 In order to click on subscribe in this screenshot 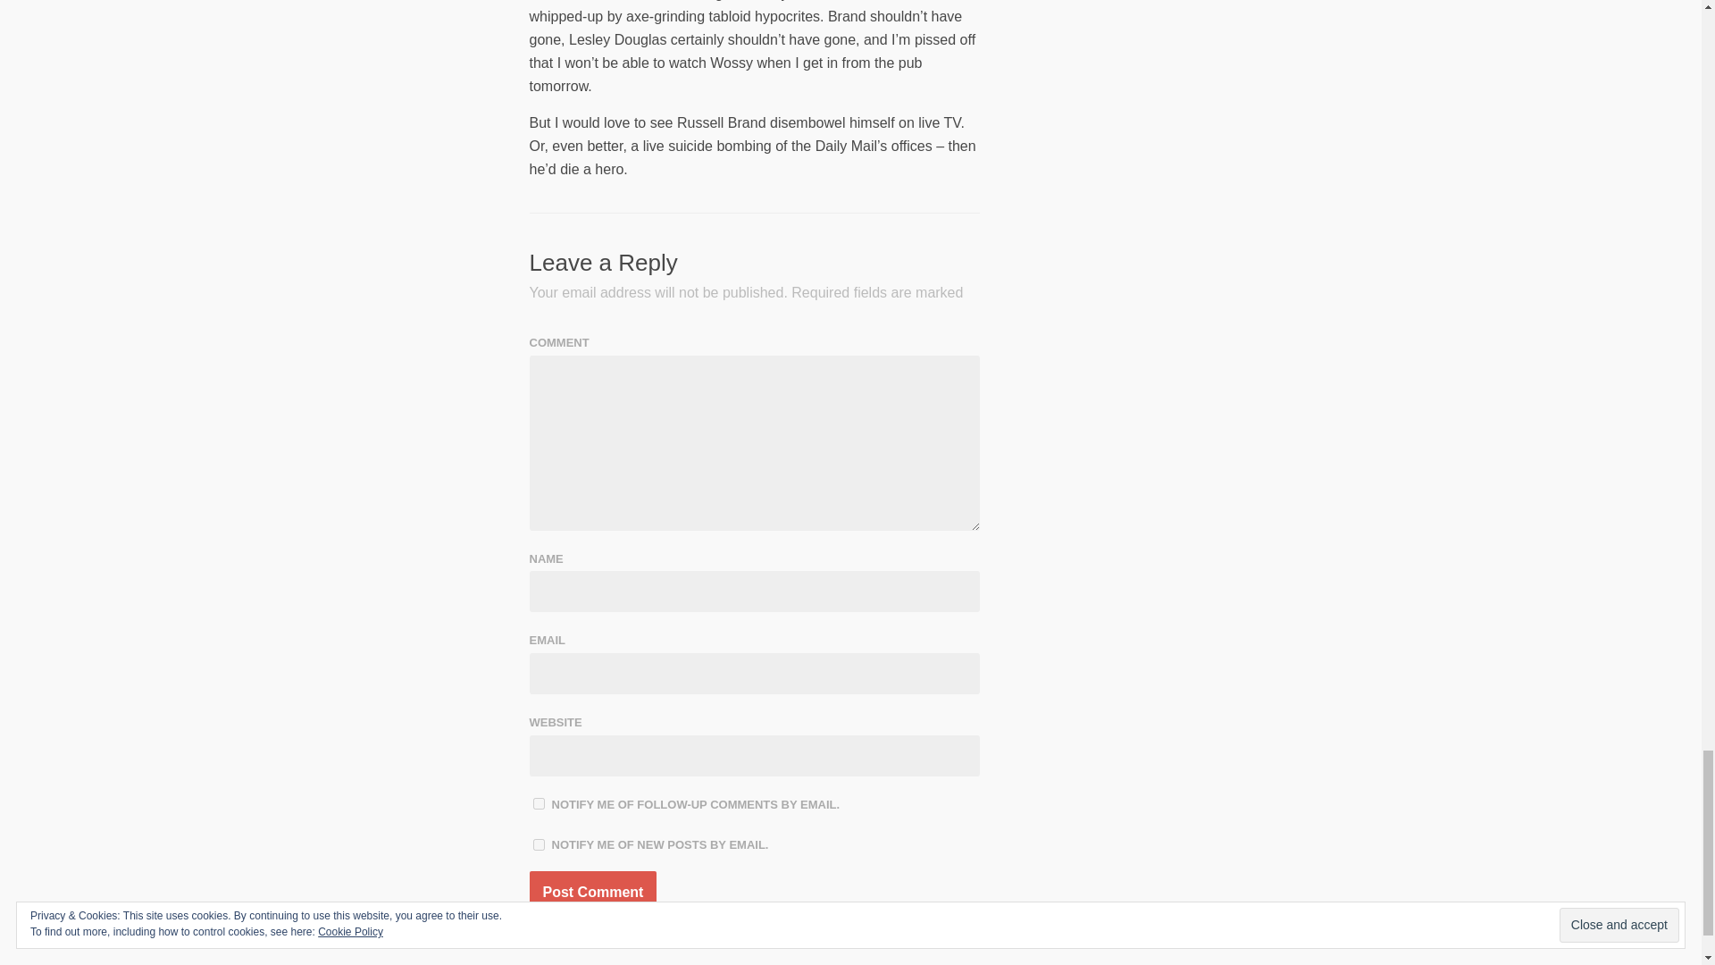, I will do `click(538, 843)`.